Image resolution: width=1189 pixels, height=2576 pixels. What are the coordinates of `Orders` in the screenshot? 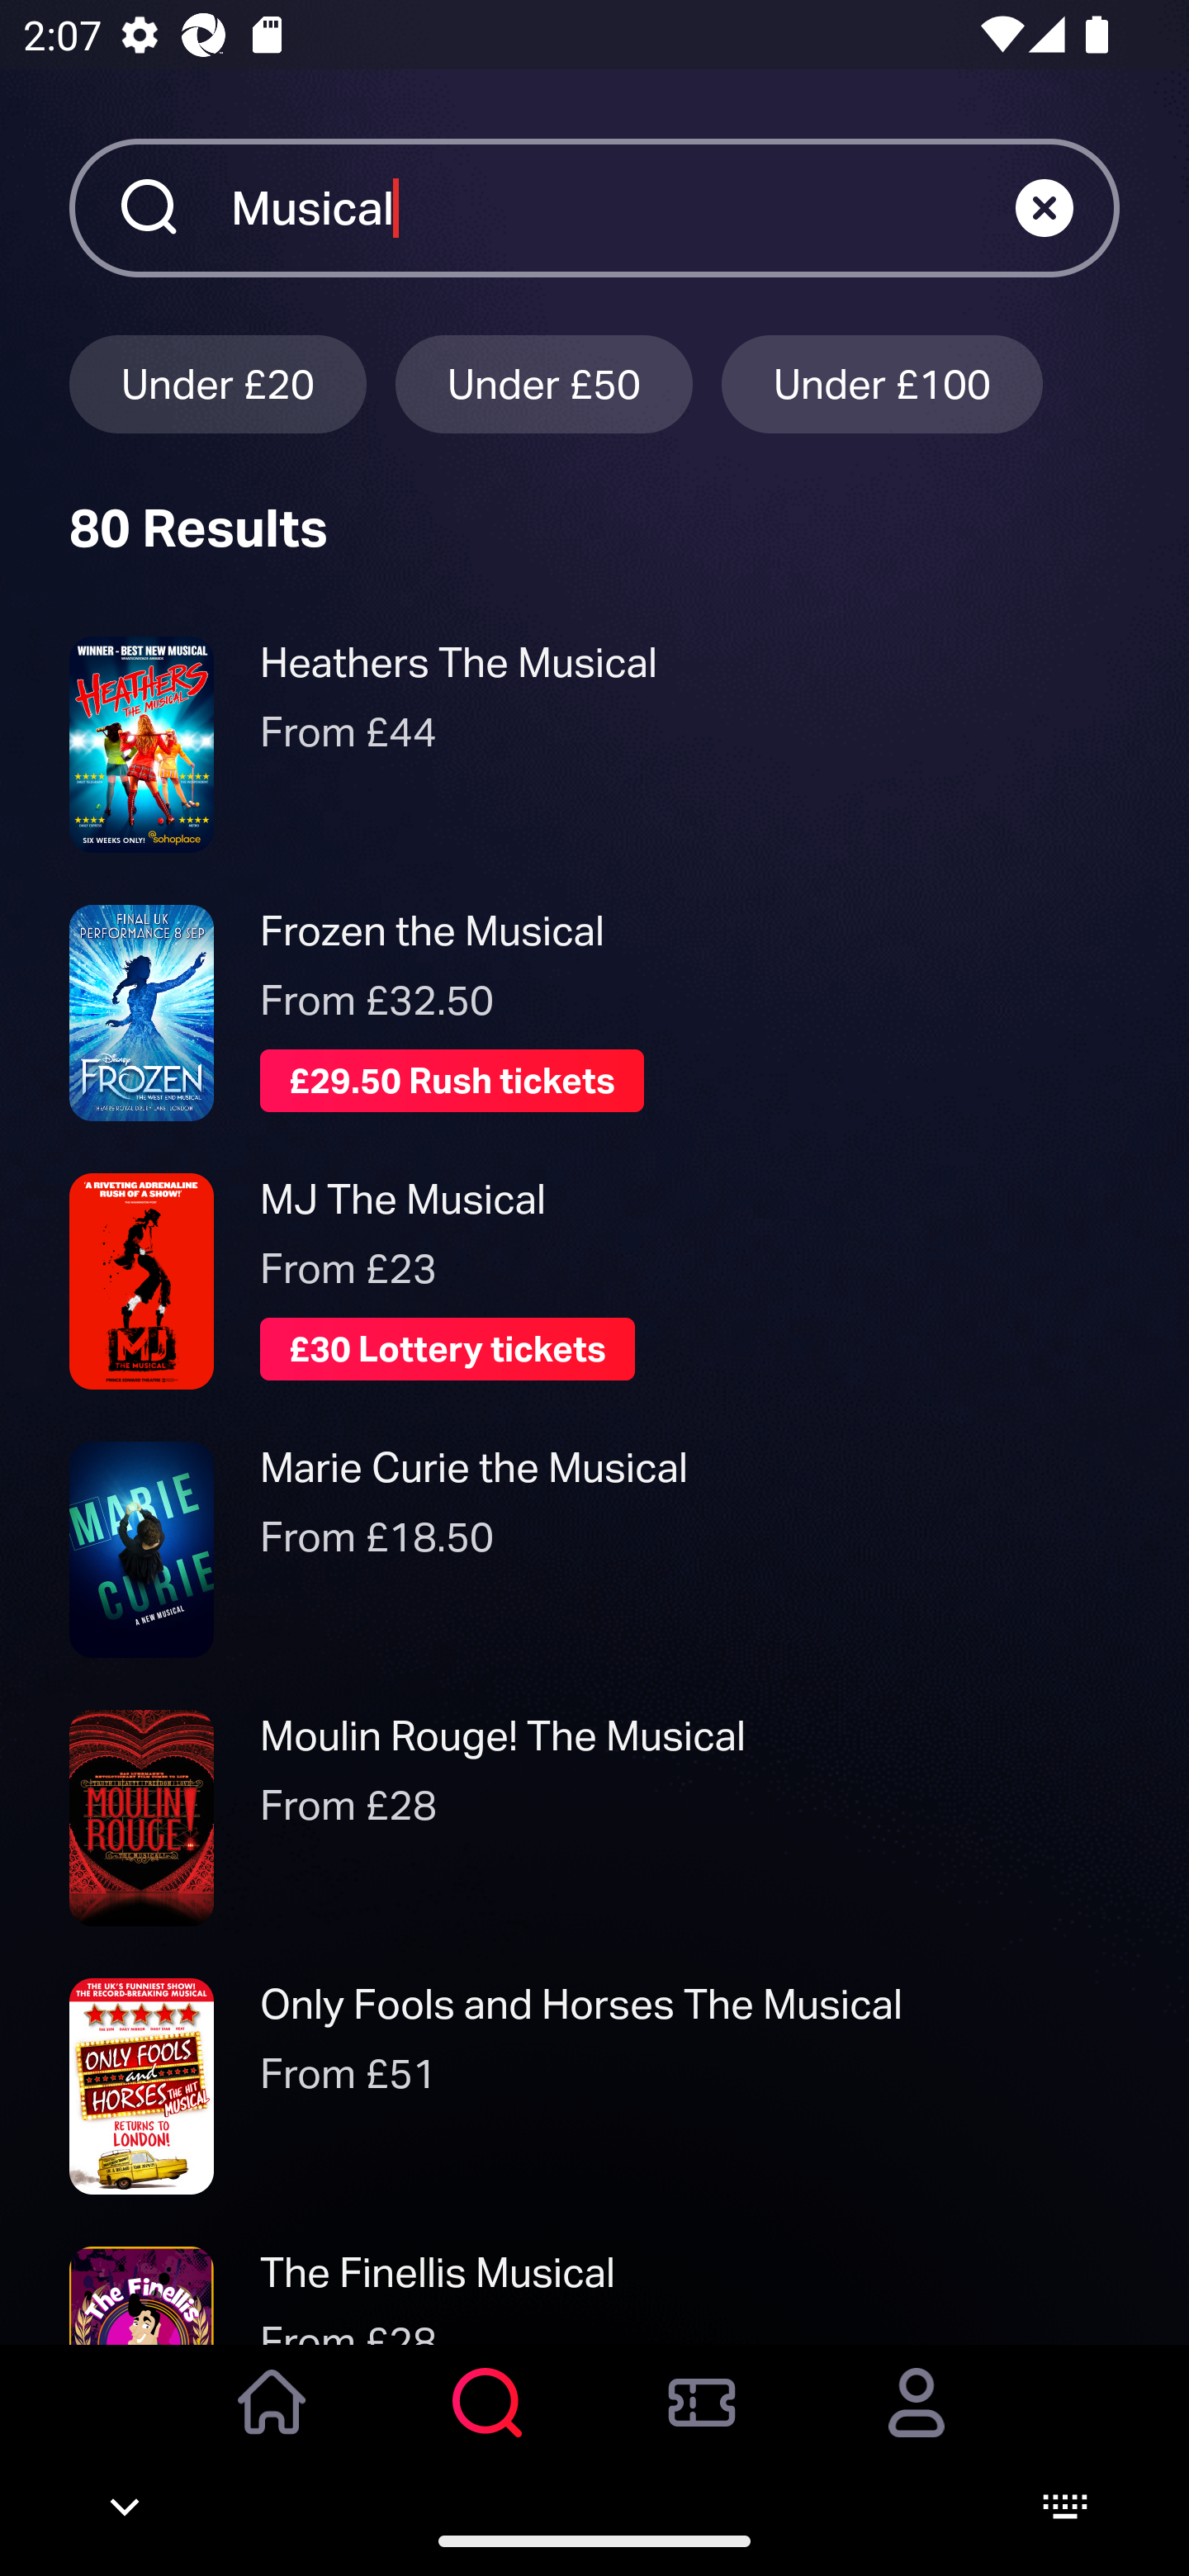 It's located at (702, 2425).